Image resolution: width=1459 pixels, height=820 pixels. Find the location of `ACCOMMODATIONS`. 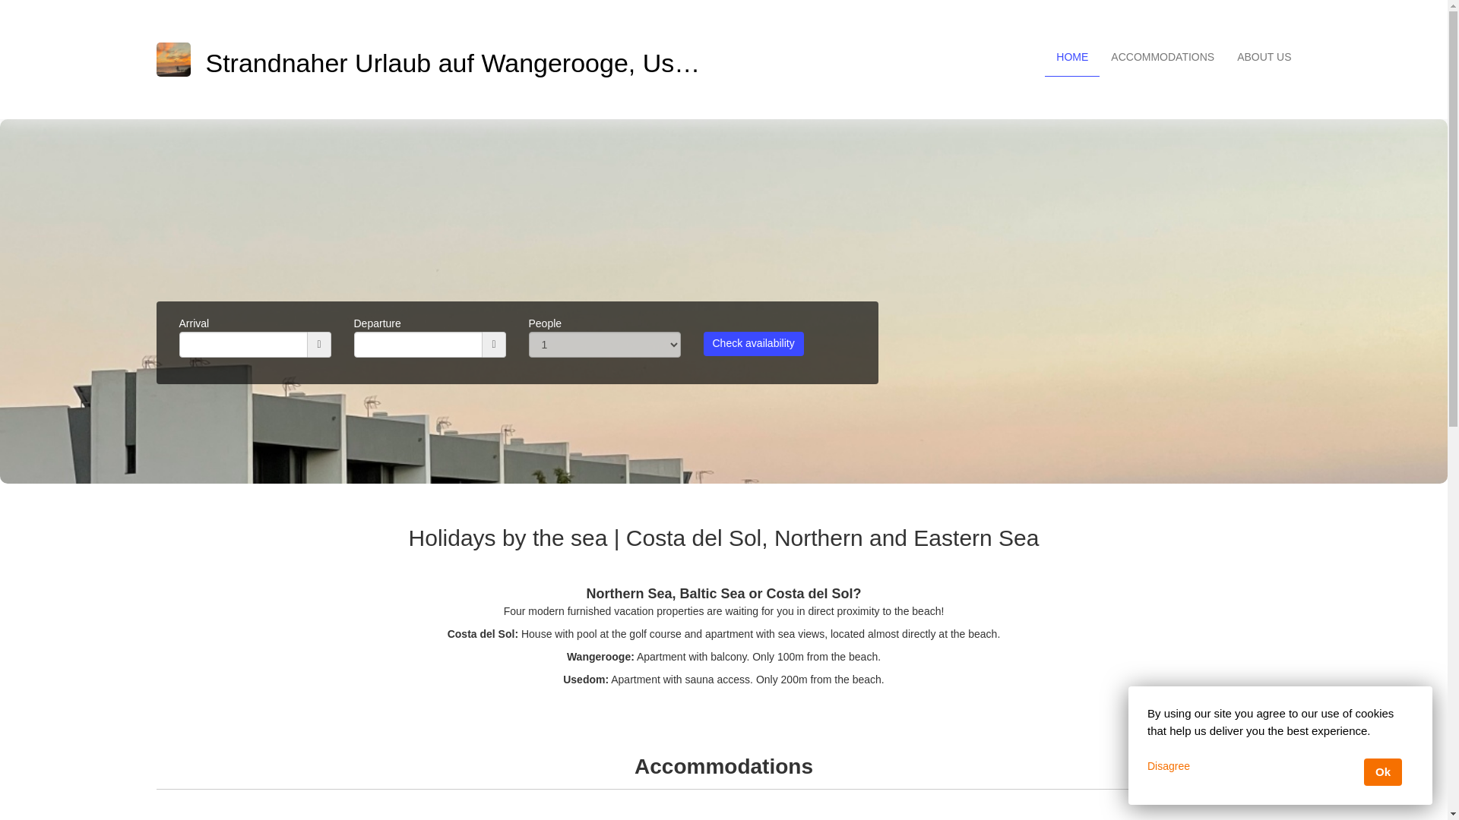

ACCOMMODATIONS is located at coordinates (1163, 57).